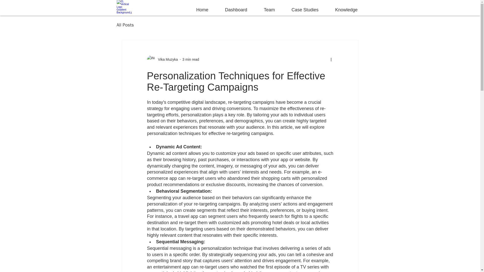  What do you see at coordinates (301, 7) in the screenshot?
I see `Case Studies` at bounding box center [301, 7].